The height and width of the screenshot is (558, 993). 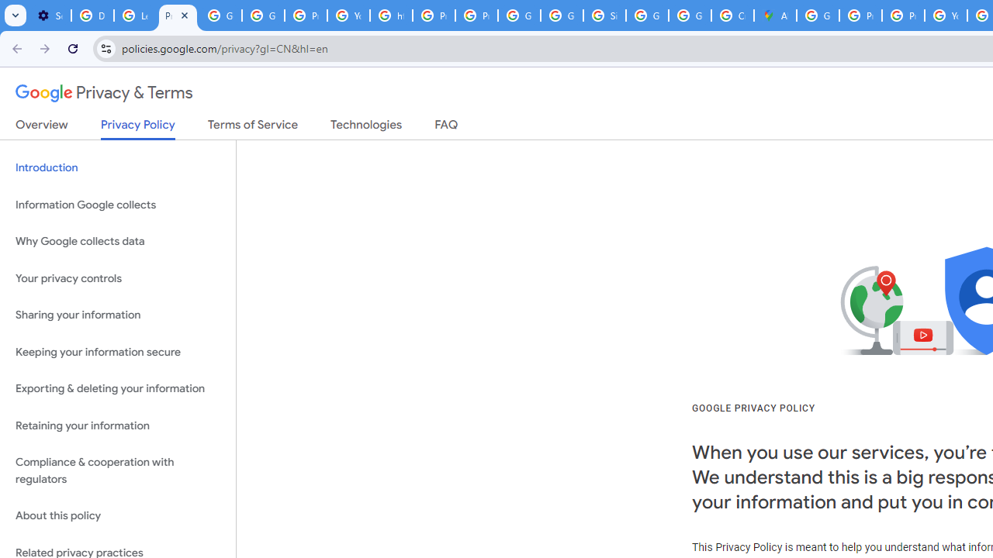 What do you see at coordinates (434, 15) in the screenshot?
I see `Privacy Help Center - Policies Help` at bounding box center [434, 15].